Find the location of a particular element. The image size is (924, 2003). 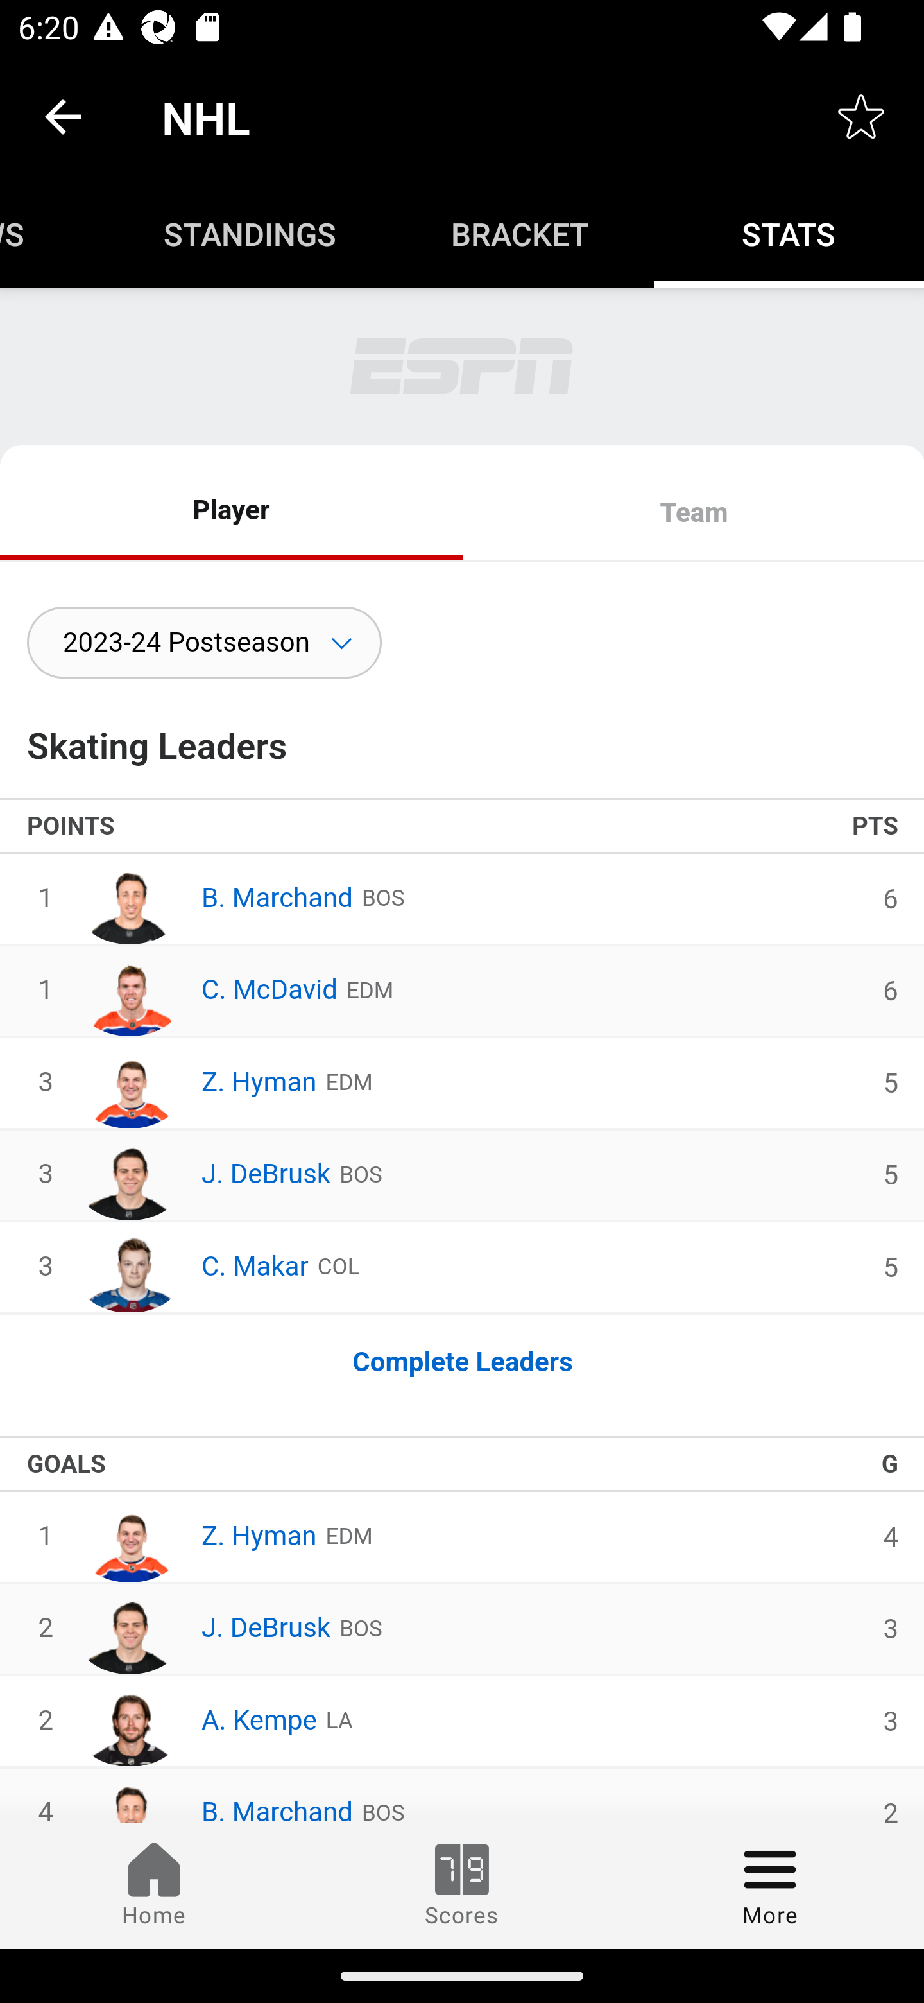

B. Marchand Brad Marchand B. Marchand is located at coordinates (214, 1794).